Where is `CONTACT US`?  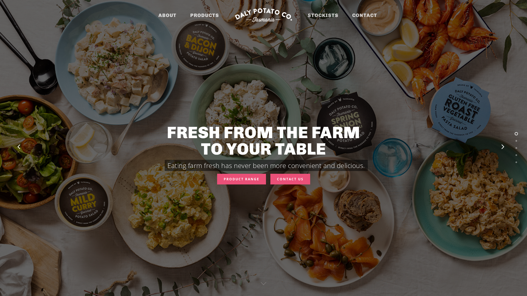 CONTACT US is located at coordinates (290, 179).